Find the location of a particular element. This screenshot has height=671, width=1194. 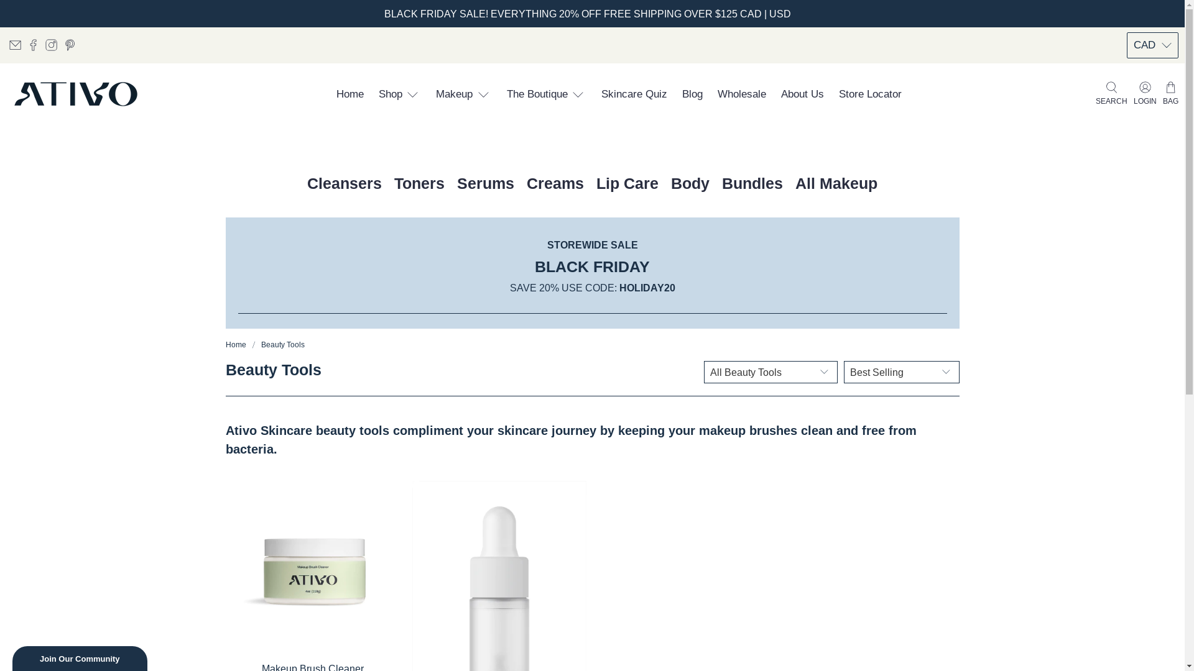

GBP is located at coordinates (1153, 126).